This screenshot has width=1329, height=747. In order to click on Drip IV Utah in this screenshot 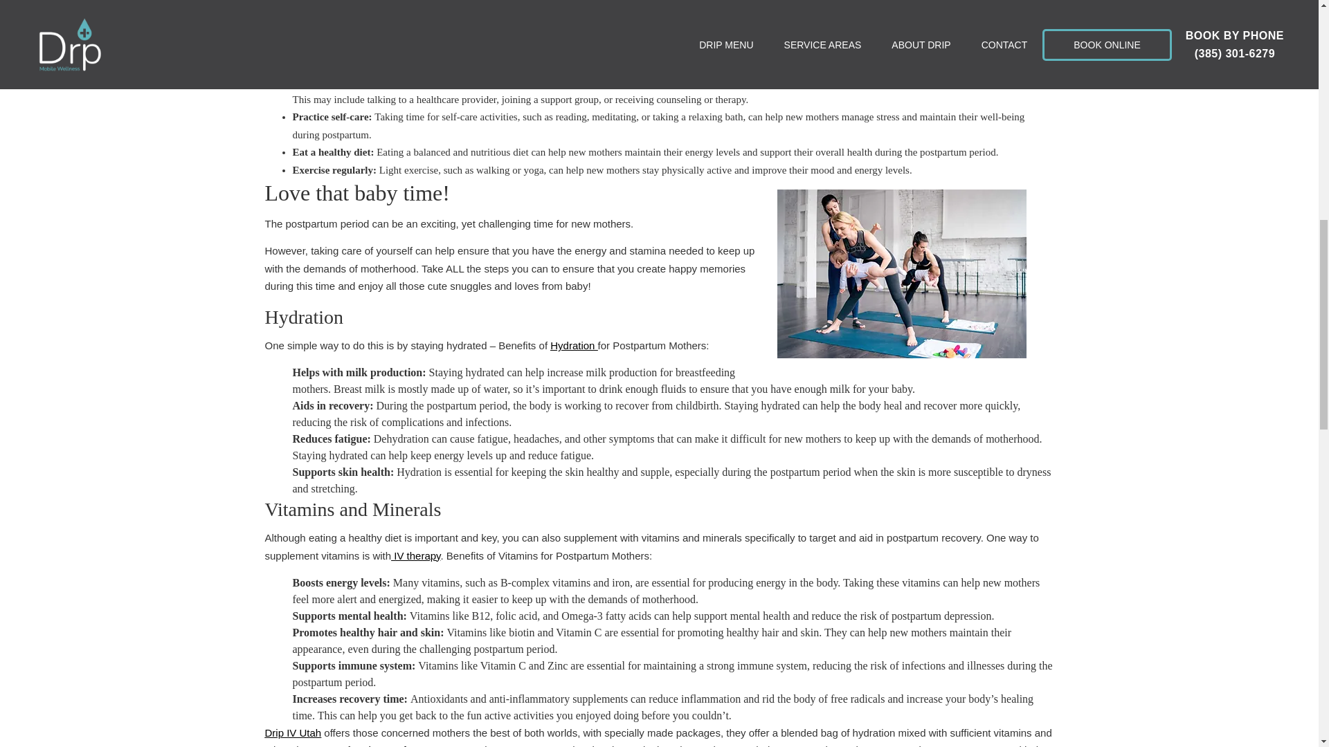, I will do `click(293, 732)`.